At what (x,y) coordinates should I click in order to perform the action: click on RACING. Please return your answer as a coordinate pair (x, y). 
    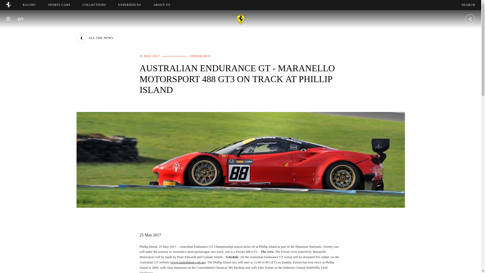
    Looking at the image, I should click on (29, 5).